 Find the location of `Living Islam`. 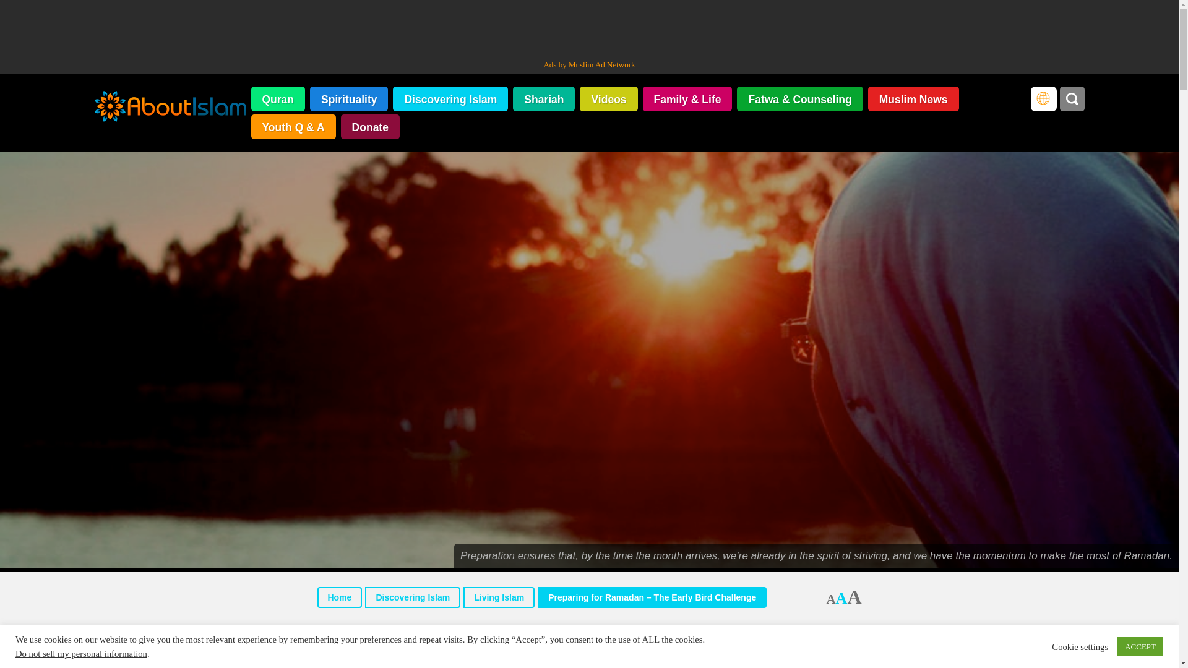

Living Islam is located at coordinates (499, 597).